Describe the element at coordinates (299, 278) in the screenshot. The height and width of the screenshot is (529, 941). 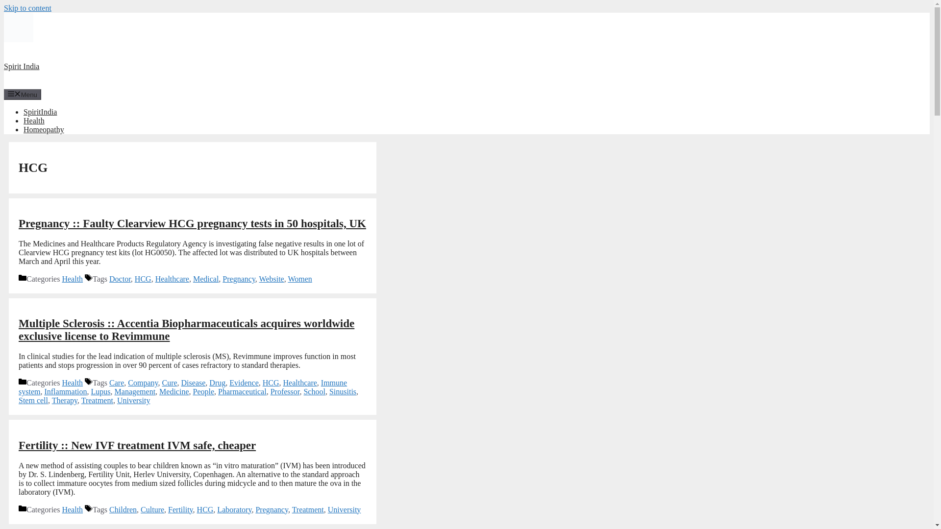
I see `Women` at that location.